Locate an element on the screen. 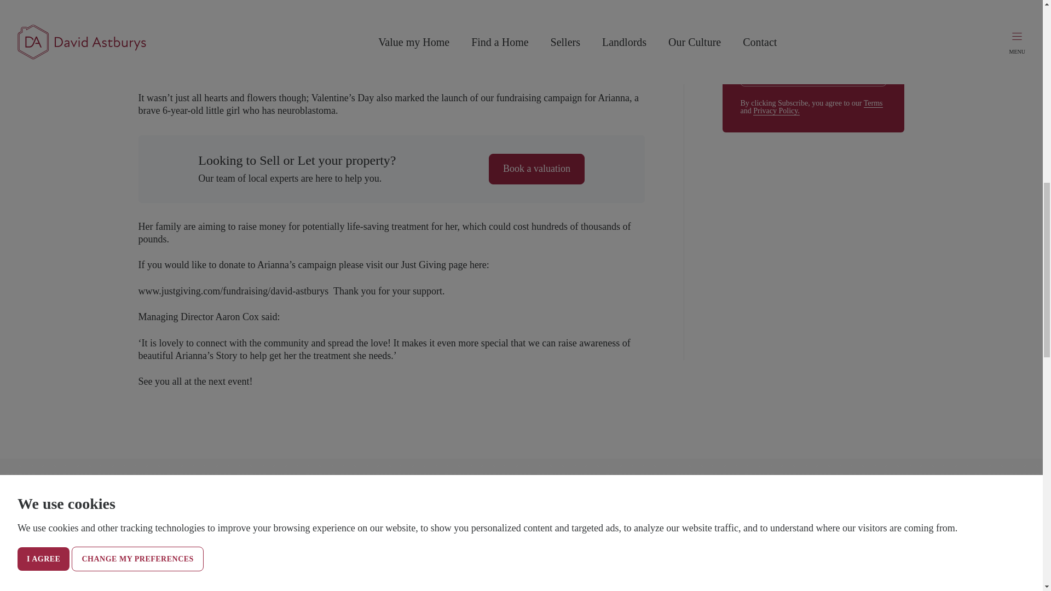  Privacy Policy. is located at coordinates (776, 111).